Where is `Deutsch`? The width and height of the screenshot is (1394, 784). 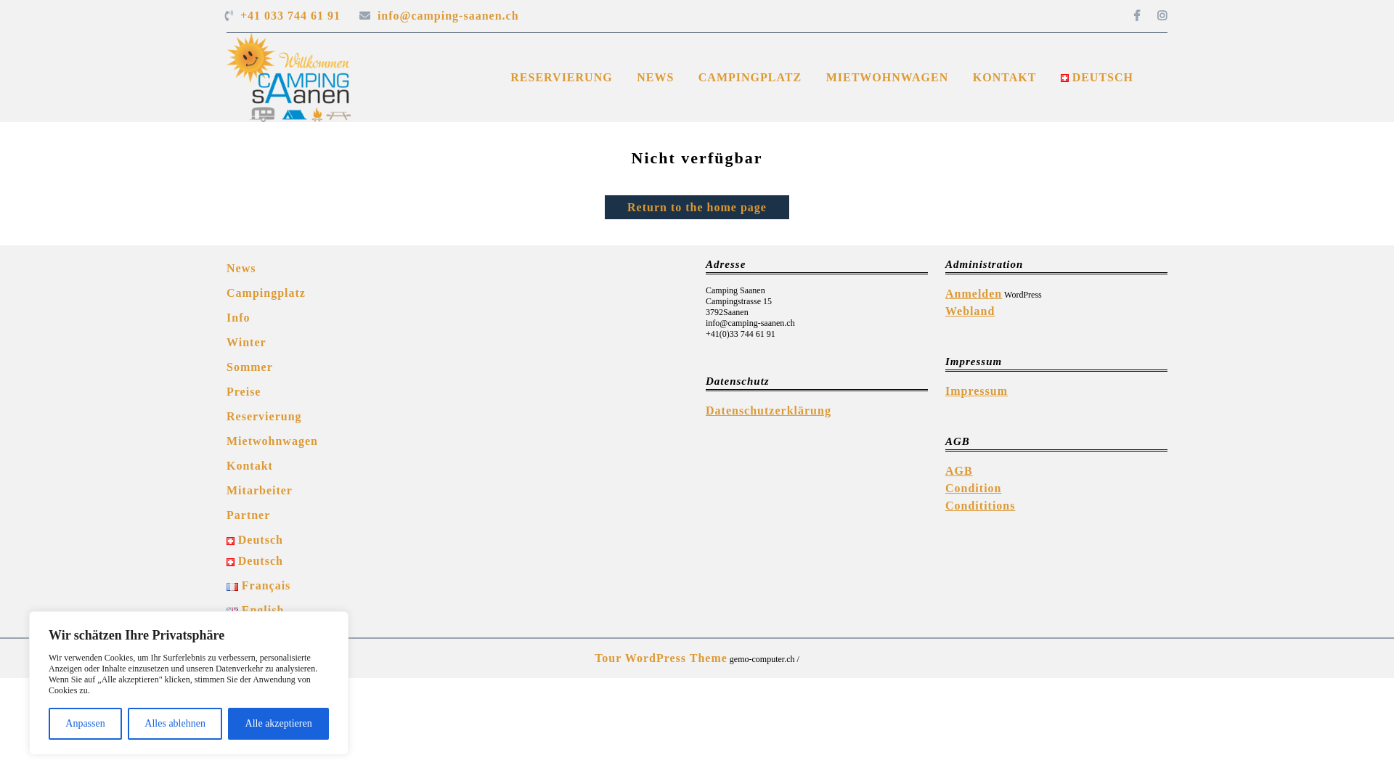
Deutsch is located at coordinates (255, 560).